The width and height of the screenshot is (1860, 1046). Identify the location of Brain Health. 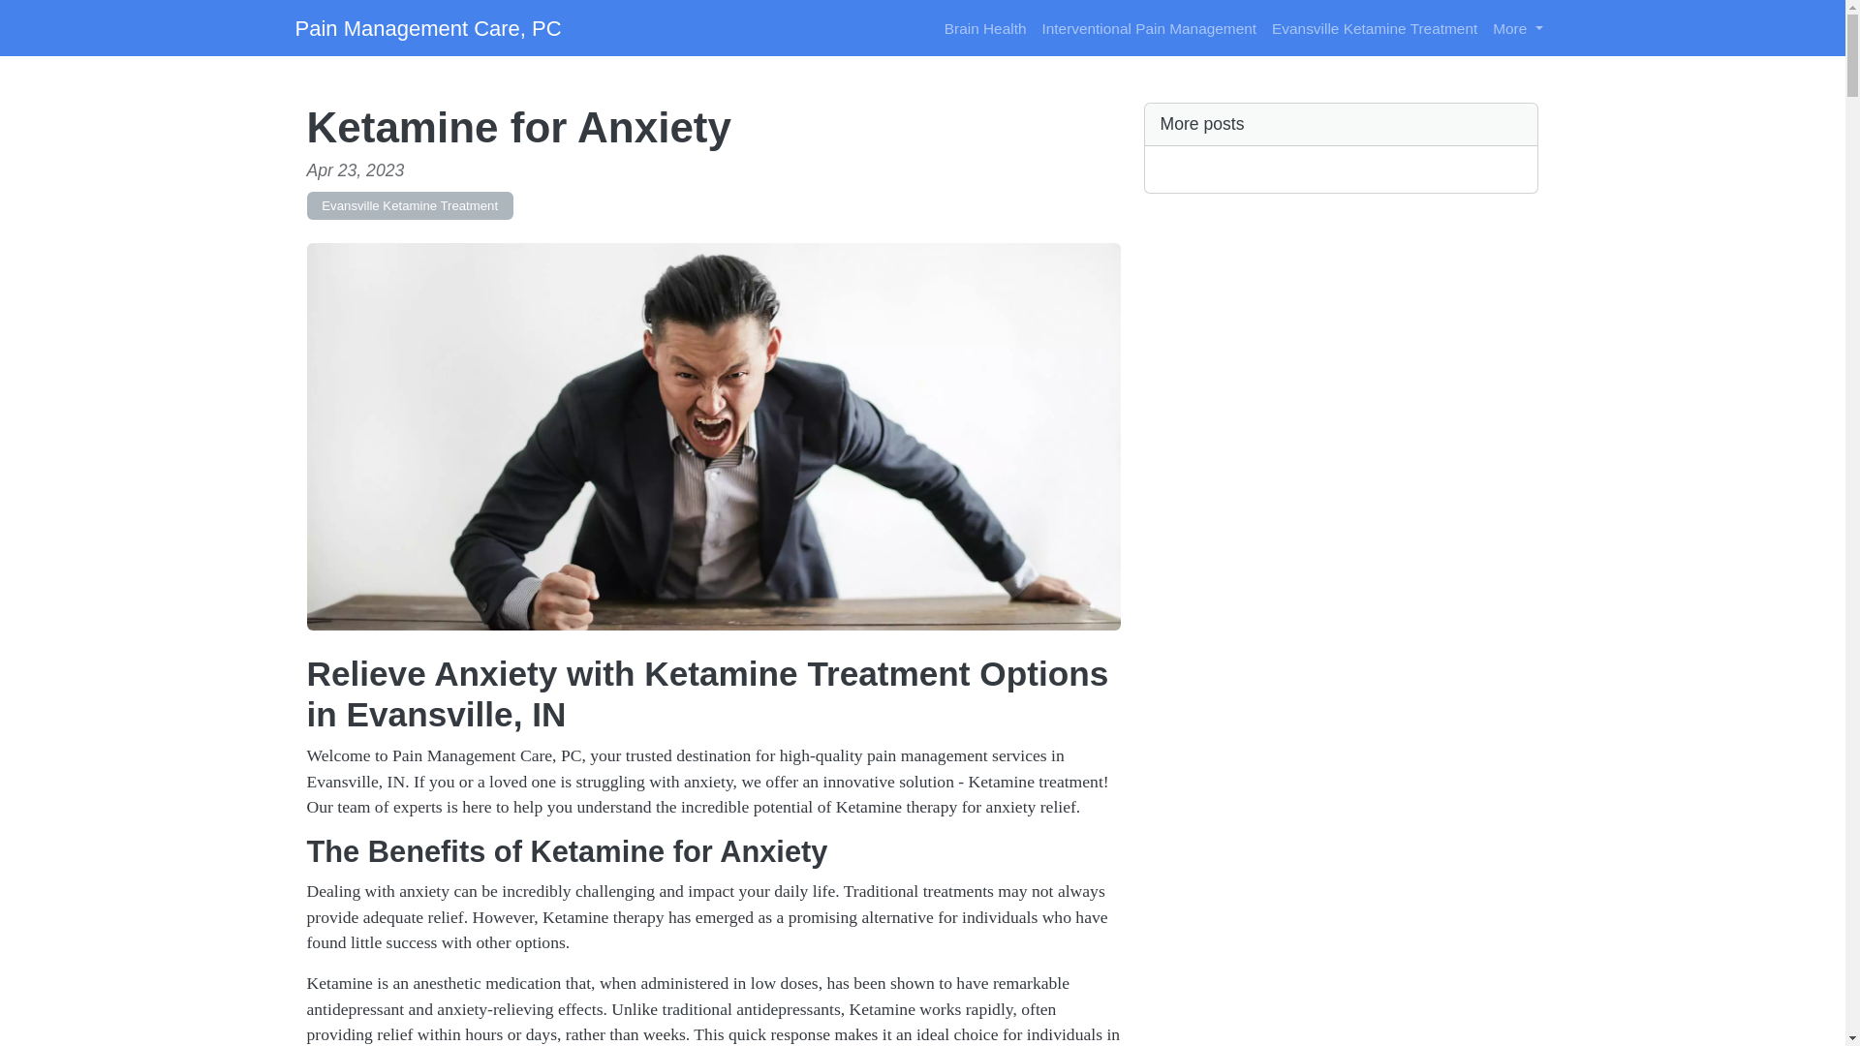
(985, 27).